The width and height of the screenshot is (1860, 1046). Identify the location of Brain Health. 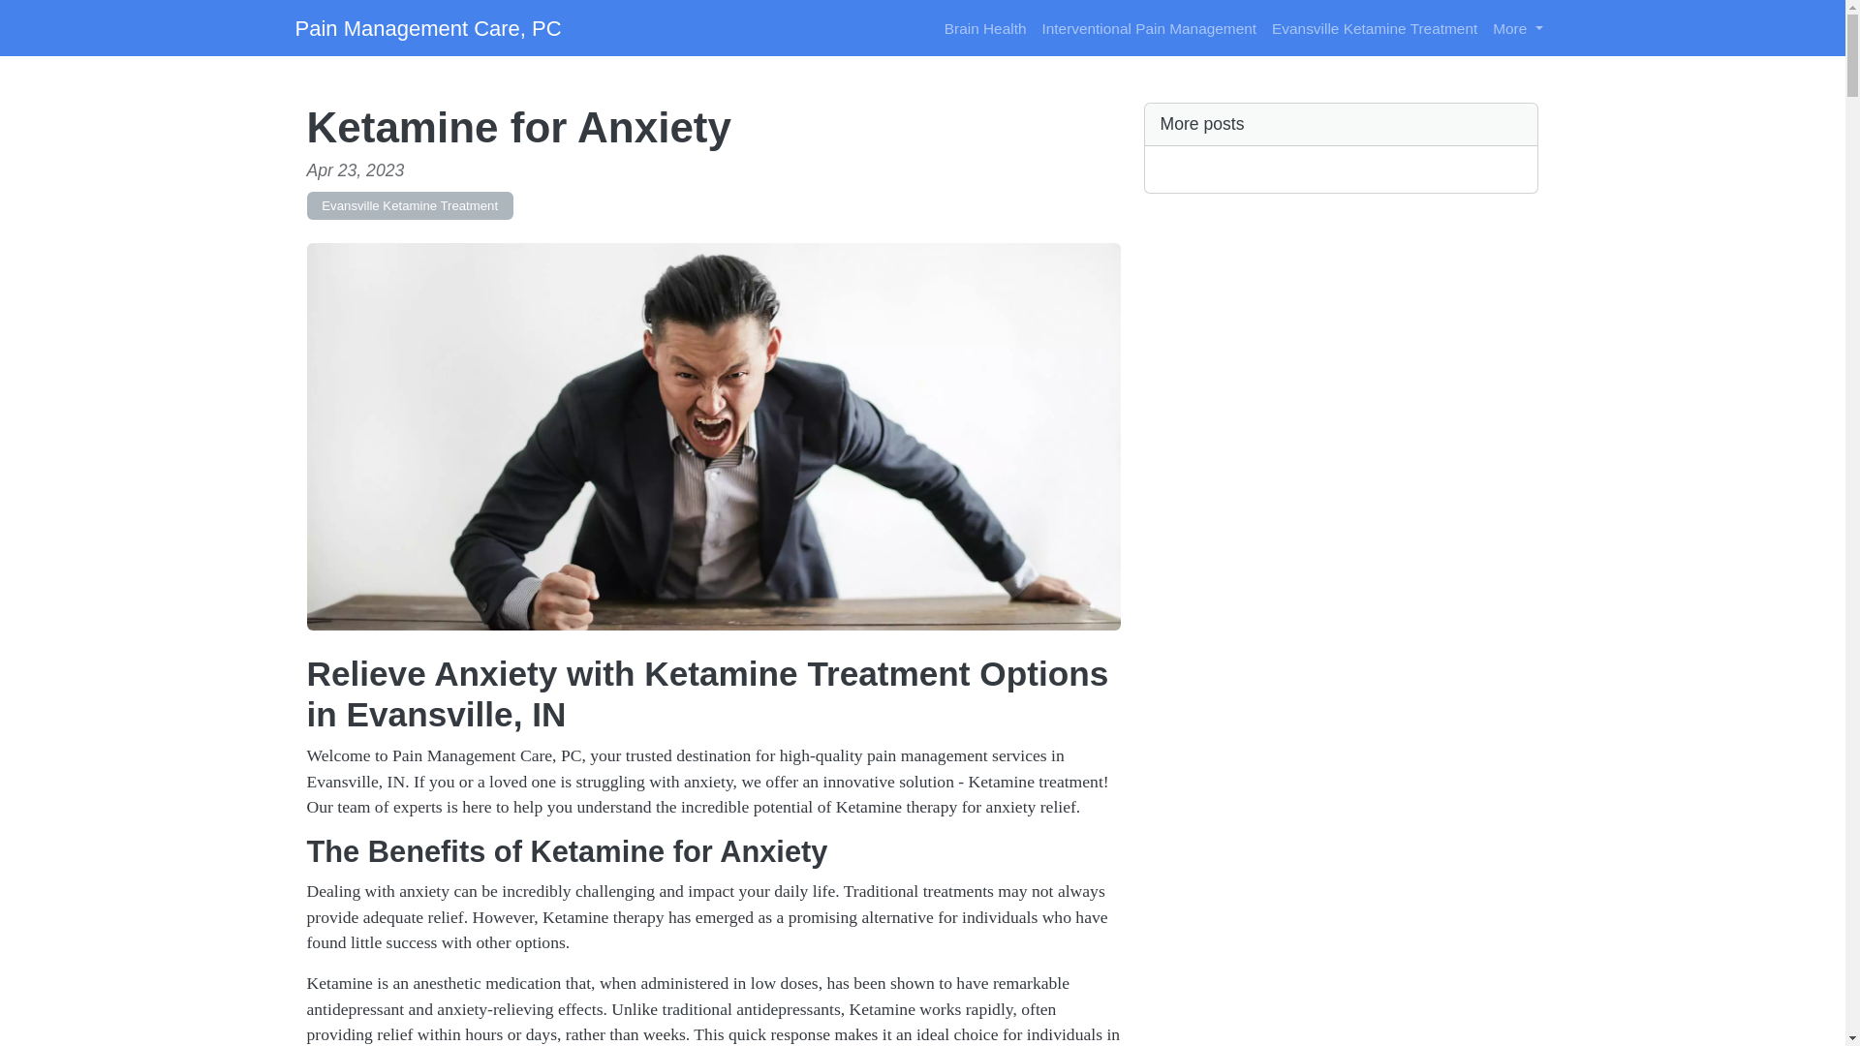
(985, 27).